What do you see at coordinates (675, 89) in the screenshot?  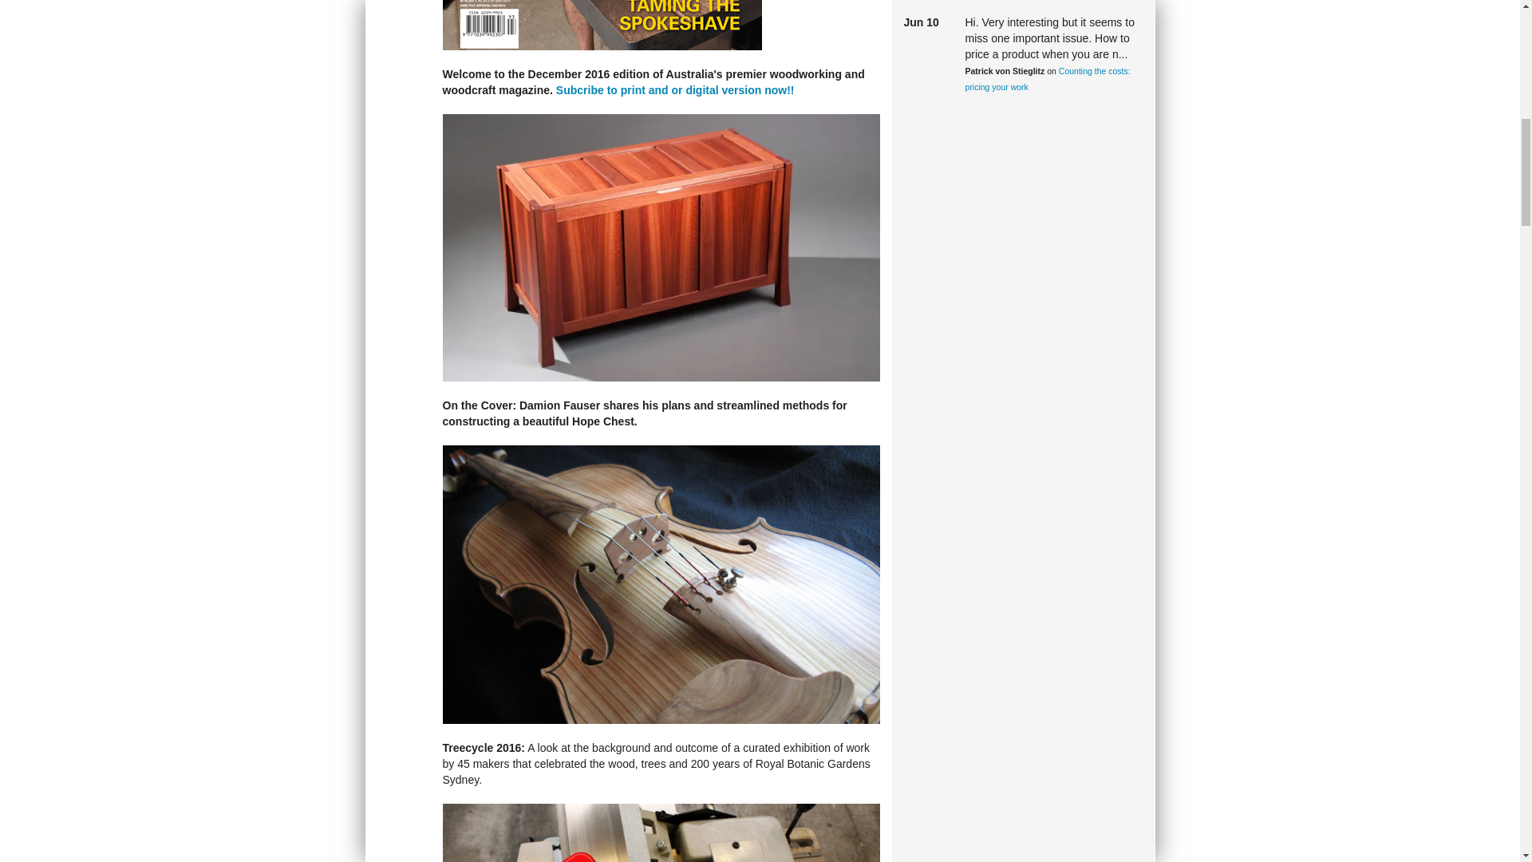 I see `Subcribe to print and or digital version now!!` at bounding box center [675, 89].